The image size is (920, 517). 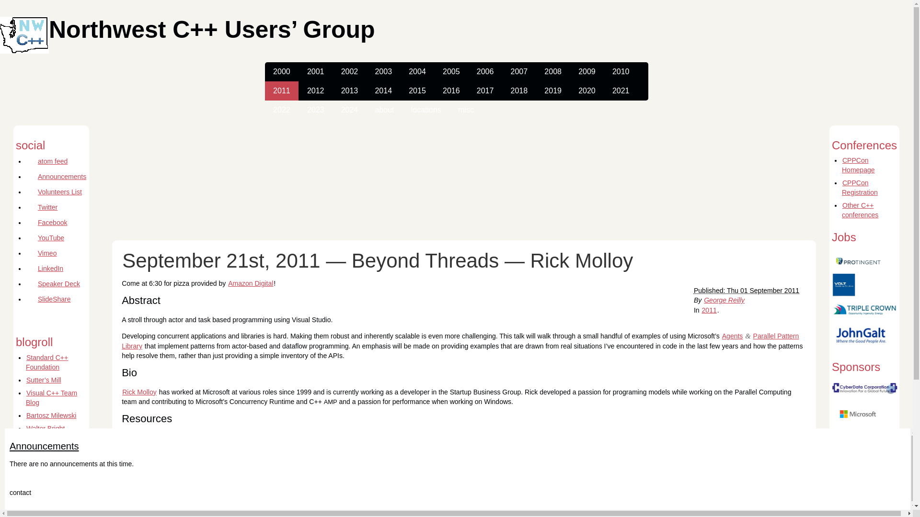 I want to click on 2013, so click(x=349, y=90).